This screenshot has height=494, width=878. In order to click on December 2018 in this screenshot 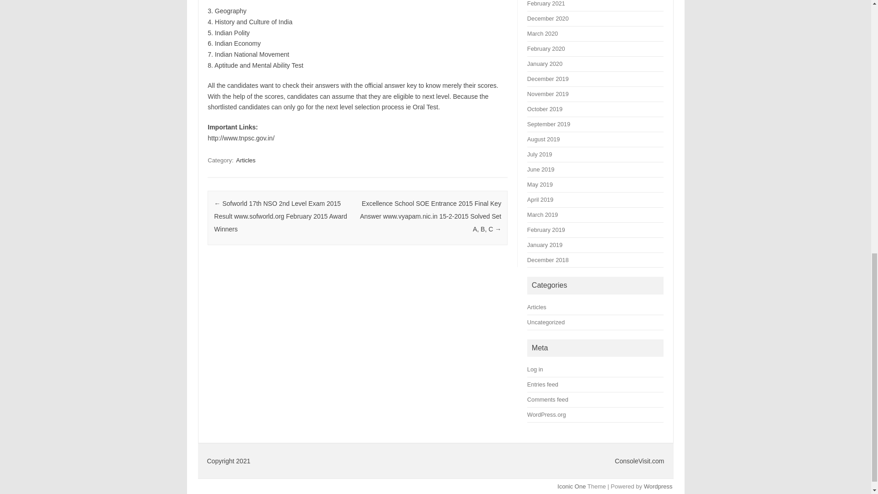, I will do `click(548, 260)`.